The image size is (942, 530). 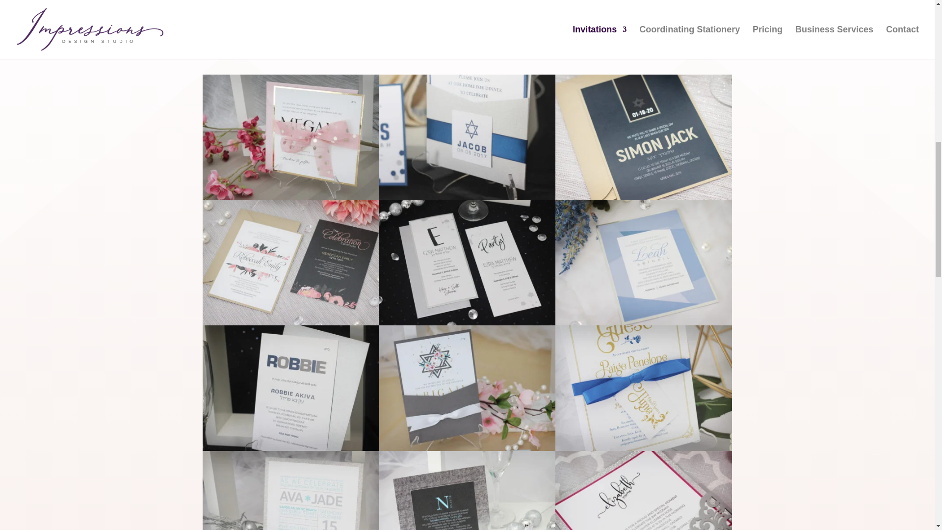 What do you see at coordinates (467, 323) in the screenshot?
I see `Paint Splatter Bar Mitzvah Invitation` at bounding box center [467, 323].